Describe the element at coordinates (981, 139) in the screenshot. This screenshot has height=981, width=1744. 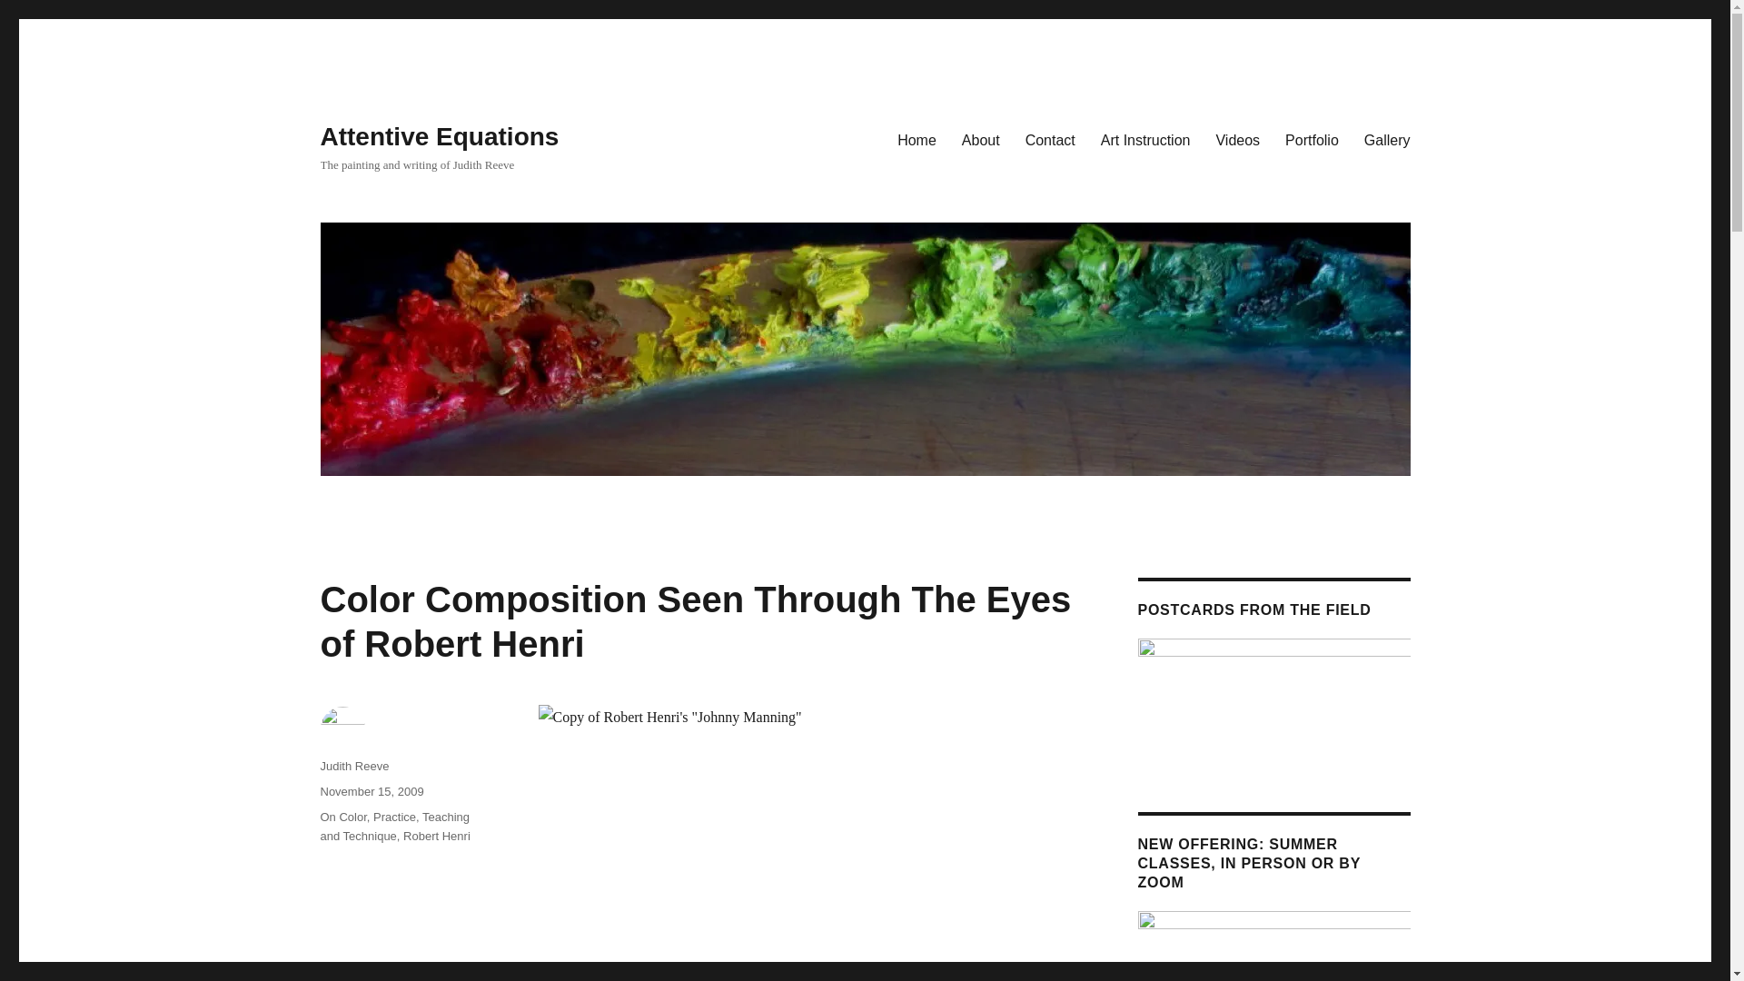
I see `About` at that location.